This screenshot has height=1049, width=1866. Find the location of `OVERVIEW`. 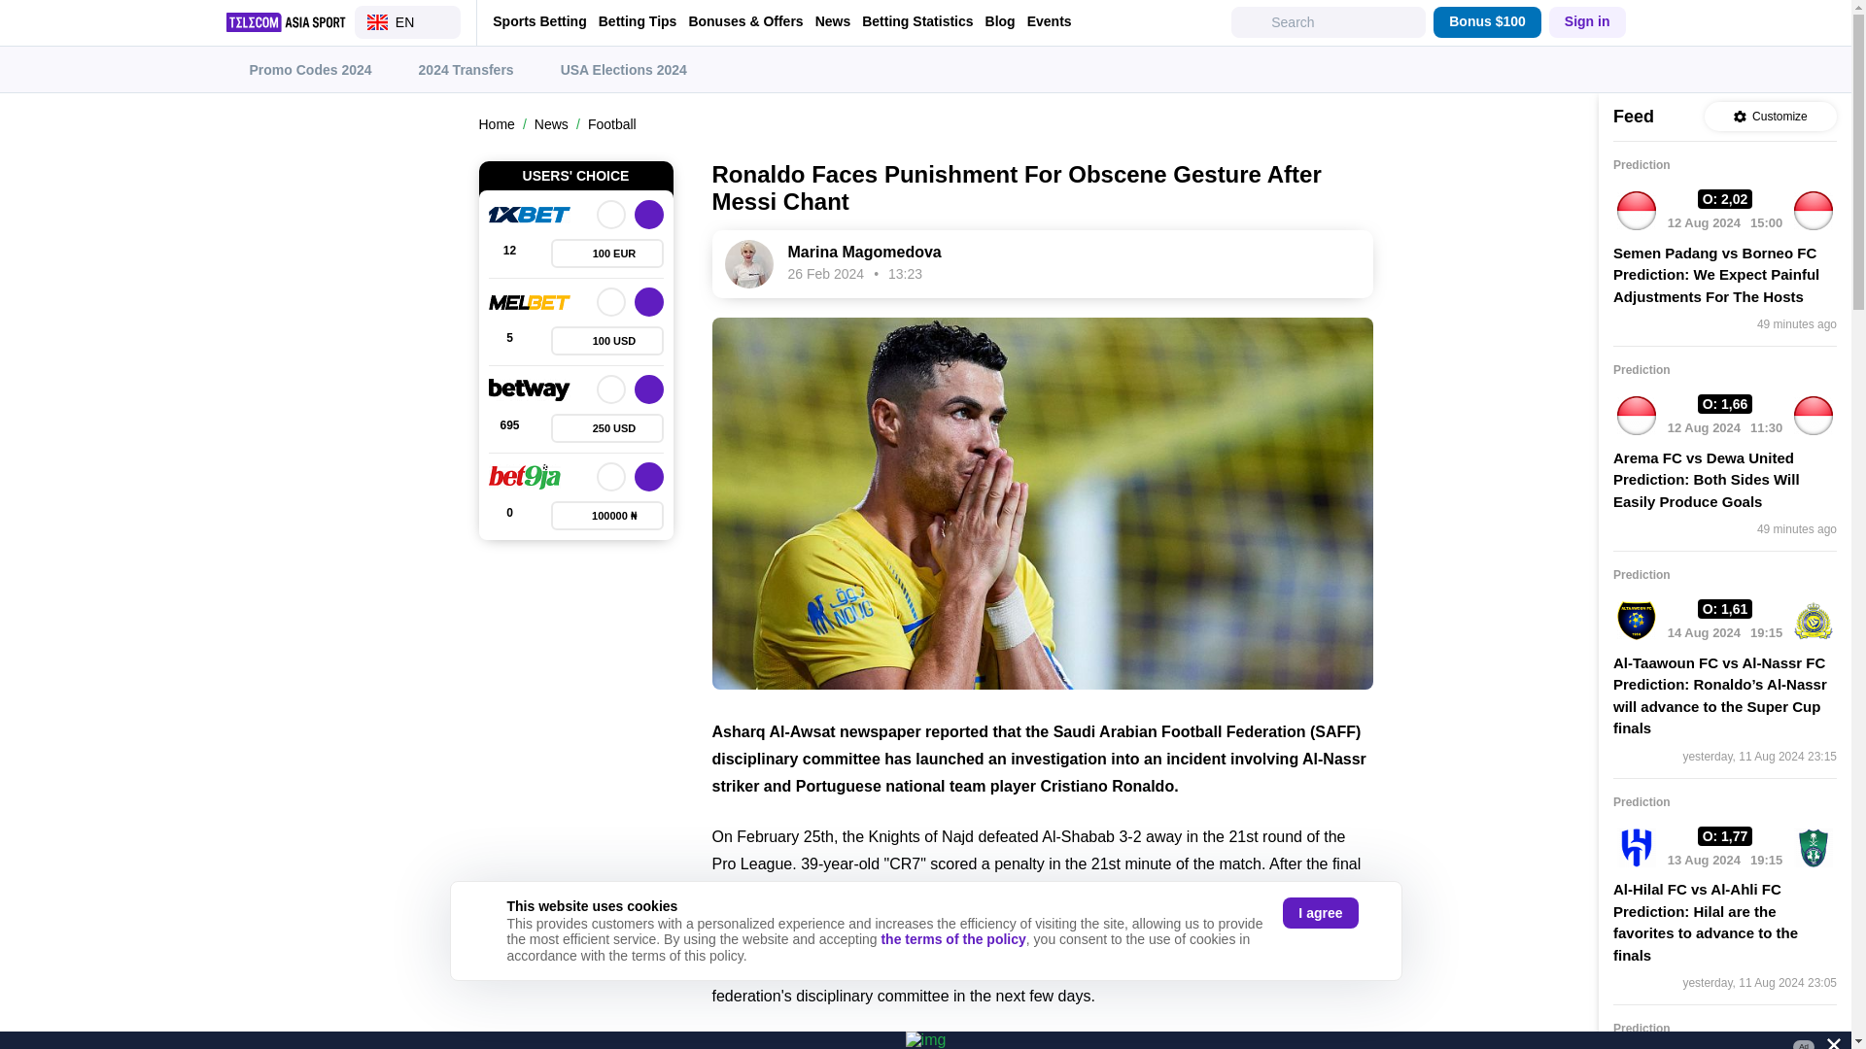

OVERVIEW is located at coordinates (610, 477).